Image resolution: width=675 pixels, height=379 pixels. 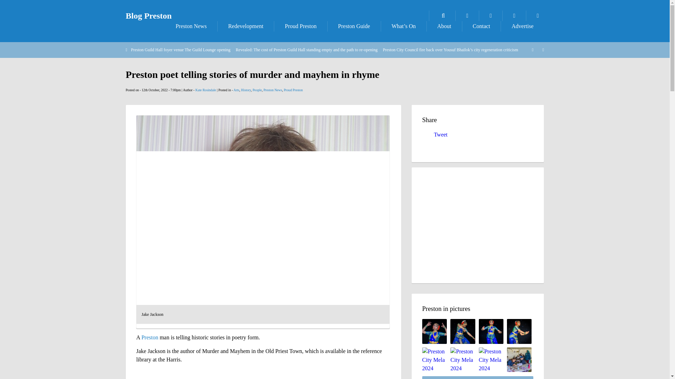 I want to click on Tweet, so click(x=441, y=134).